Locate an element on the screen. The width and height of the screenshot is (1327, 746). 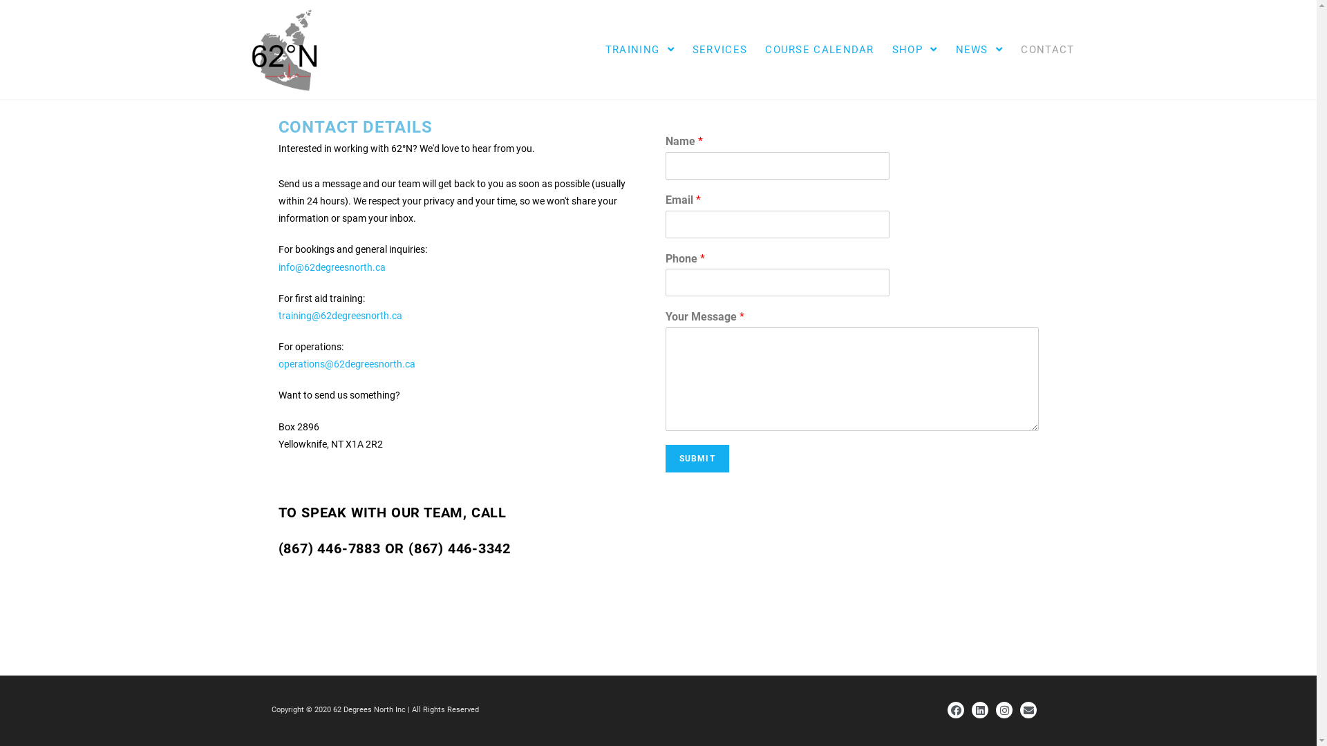
COURSE CALENDAR is located at coordinates (820, 50).